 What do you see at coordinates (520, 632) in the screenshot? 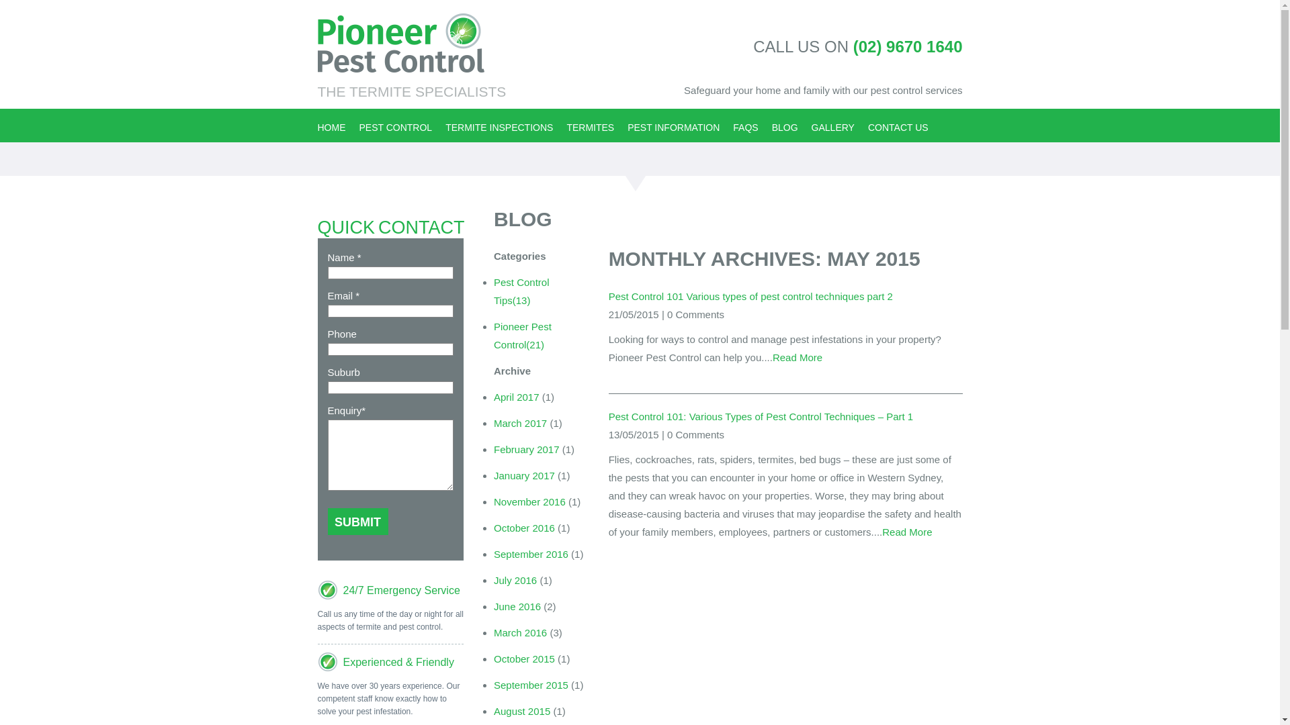
I see `March 2016` at bounding box center [520, 632].